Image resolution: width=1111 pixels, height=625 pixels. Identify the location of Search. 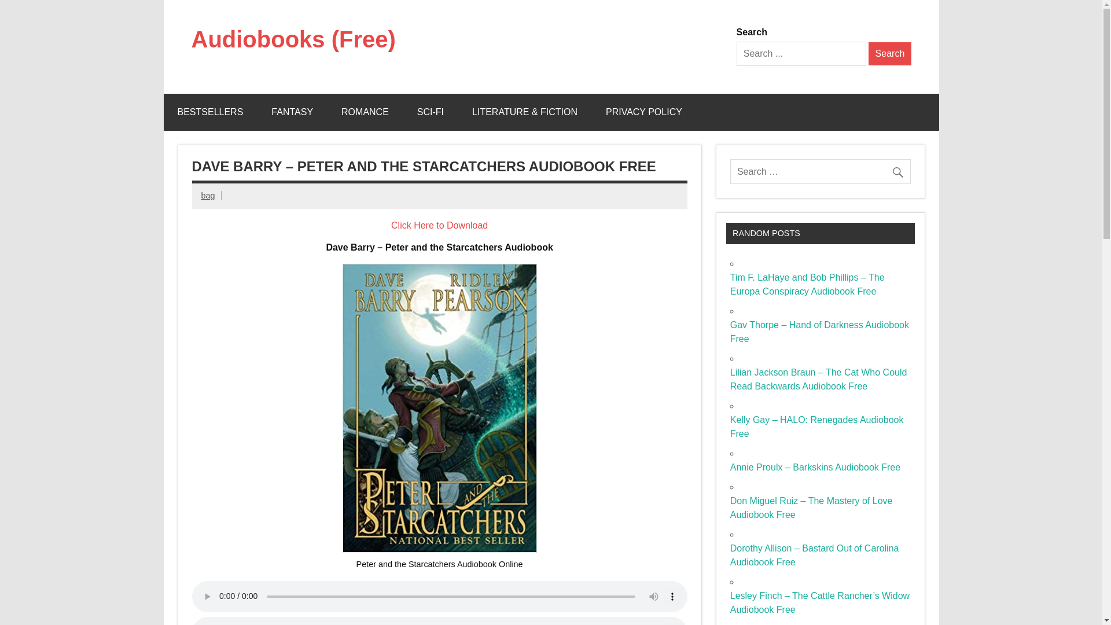
(890, 54).